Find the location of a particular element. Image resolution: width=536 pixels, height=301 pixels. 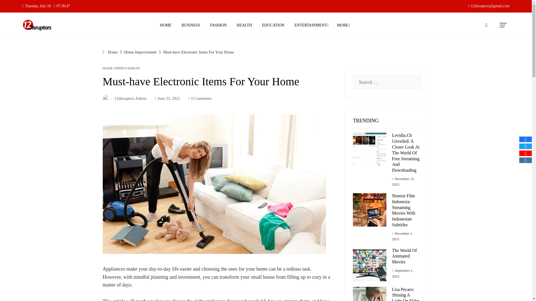

EDUCATION is located at coordinates (273, 25).